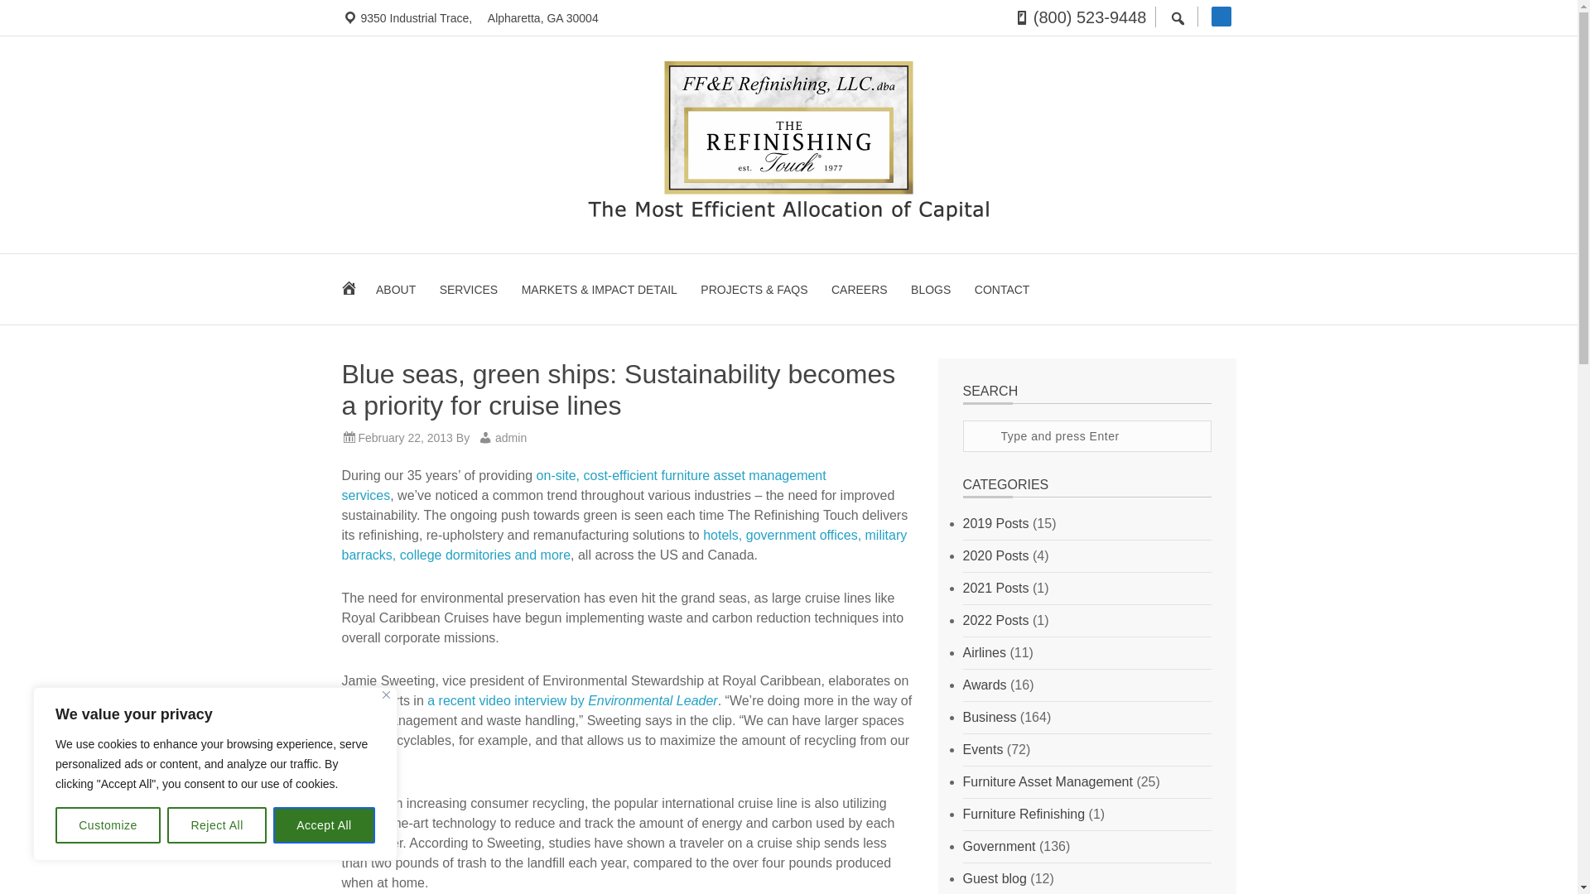 The height and width of the screenshot is (894, 1590). Describe the element at coordinates (108, 825) in the screenshot. I see `Customize` at that location.